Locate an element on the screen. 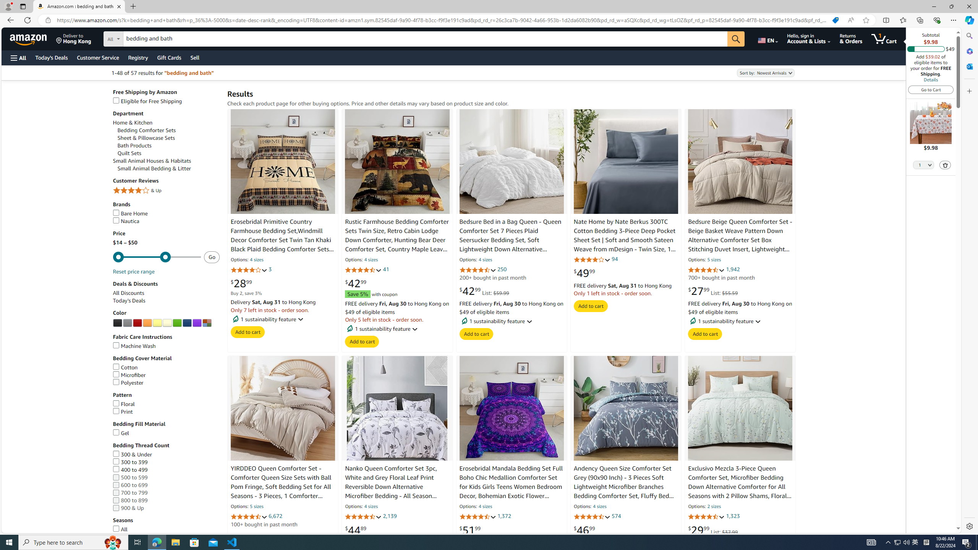 The height and width of the screenshot is (550, 978). Side bar is located at coordinates (970, 281).